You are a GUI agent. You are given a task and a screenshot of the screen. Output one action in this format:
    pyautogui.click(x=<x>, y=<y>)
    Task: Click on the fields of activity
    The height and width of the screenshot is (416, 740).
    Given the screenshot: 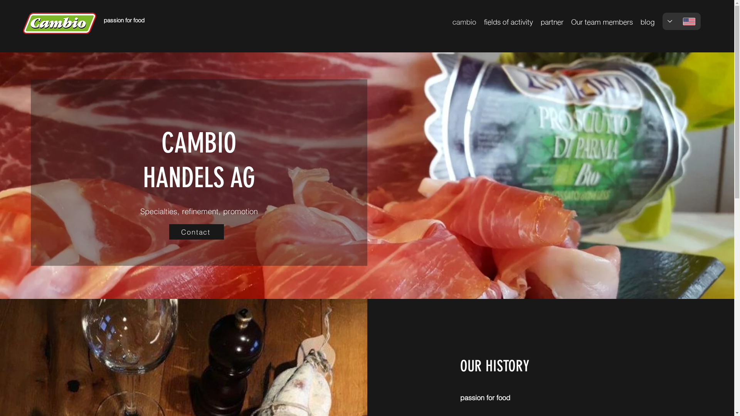 What is the action you would take?
    pyautogui.click(x=509, y=20)
    